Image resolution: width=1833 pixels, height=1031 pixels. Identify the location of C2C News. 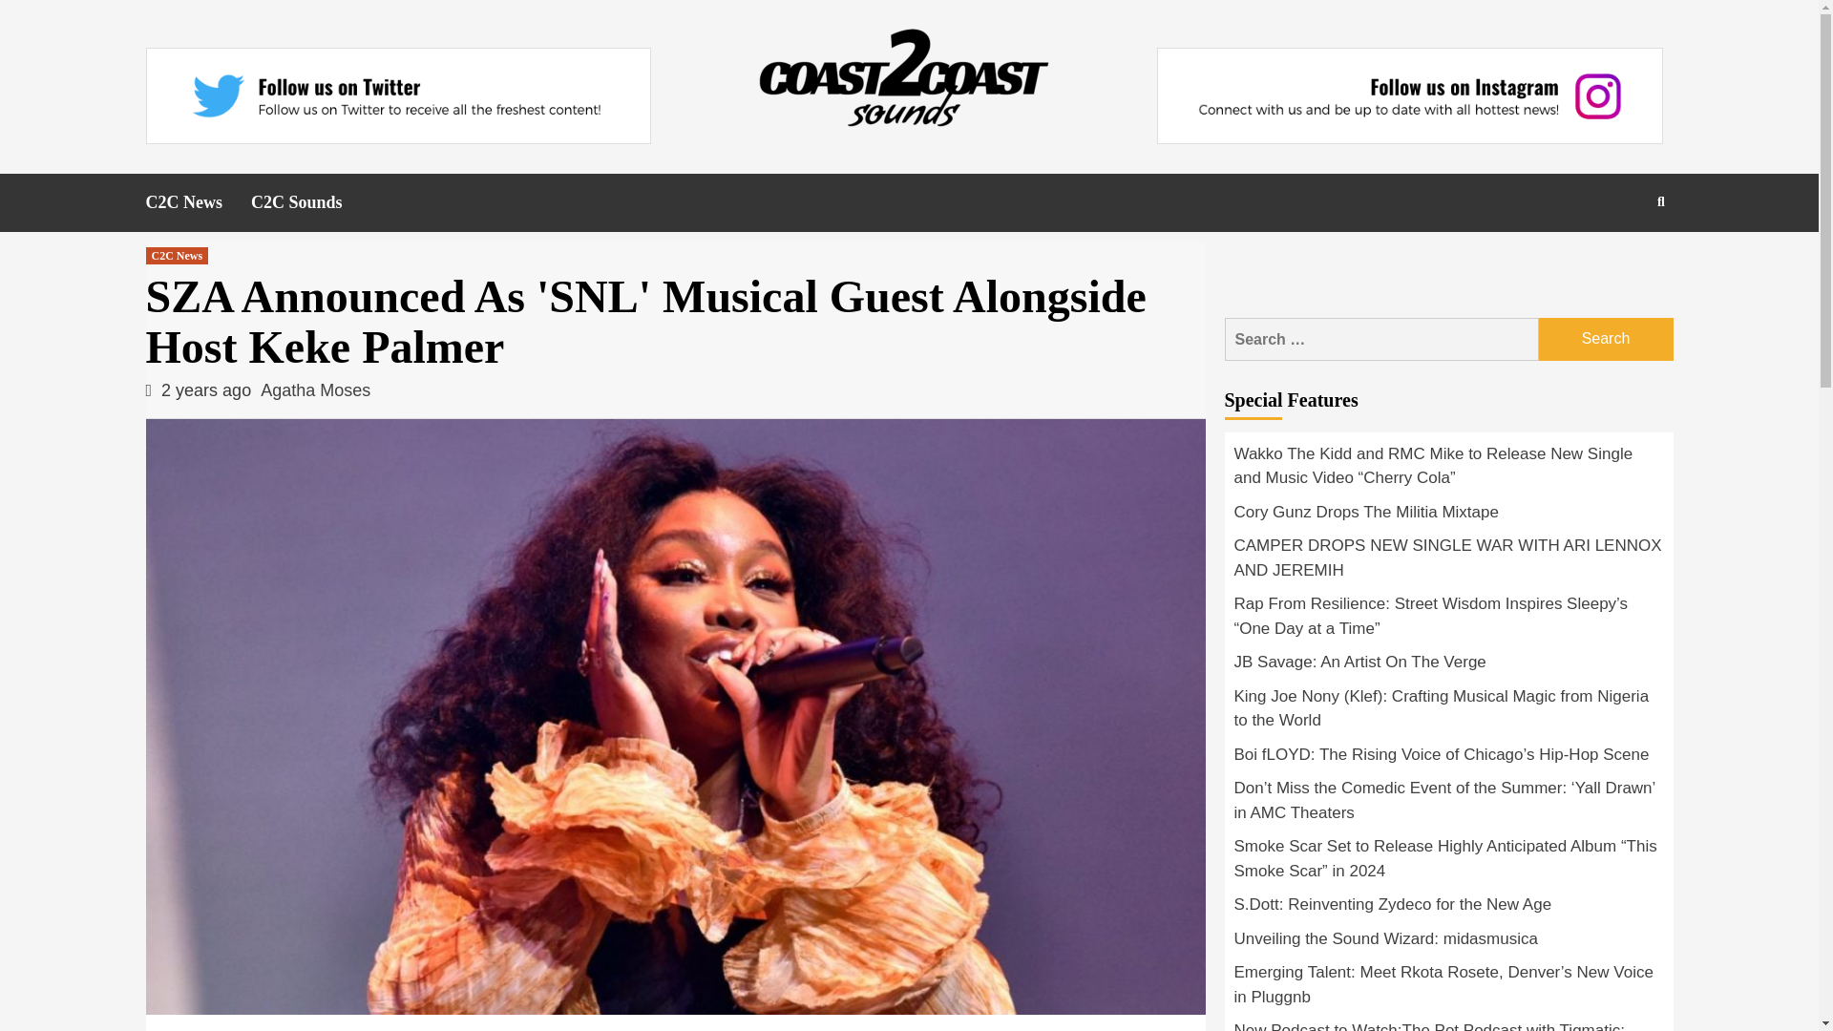
(176, 256).